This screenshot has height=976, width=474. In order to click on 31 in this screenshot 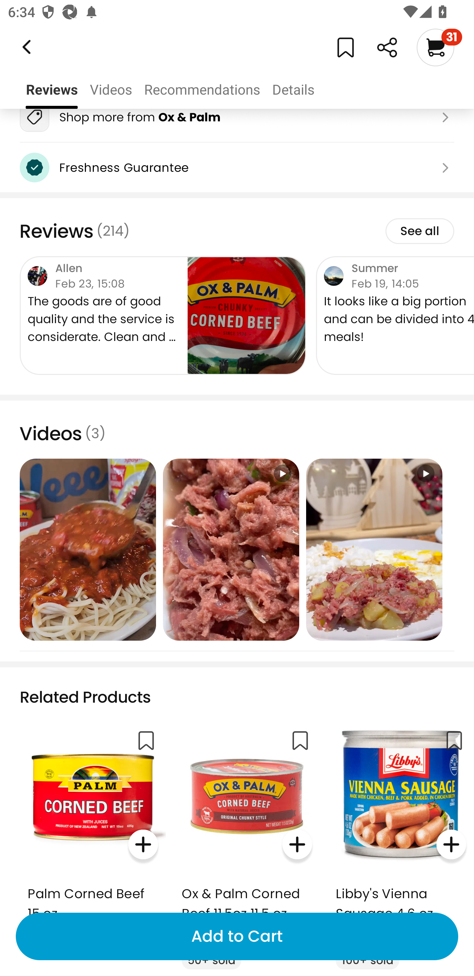, I will do `click(439, 47)`.